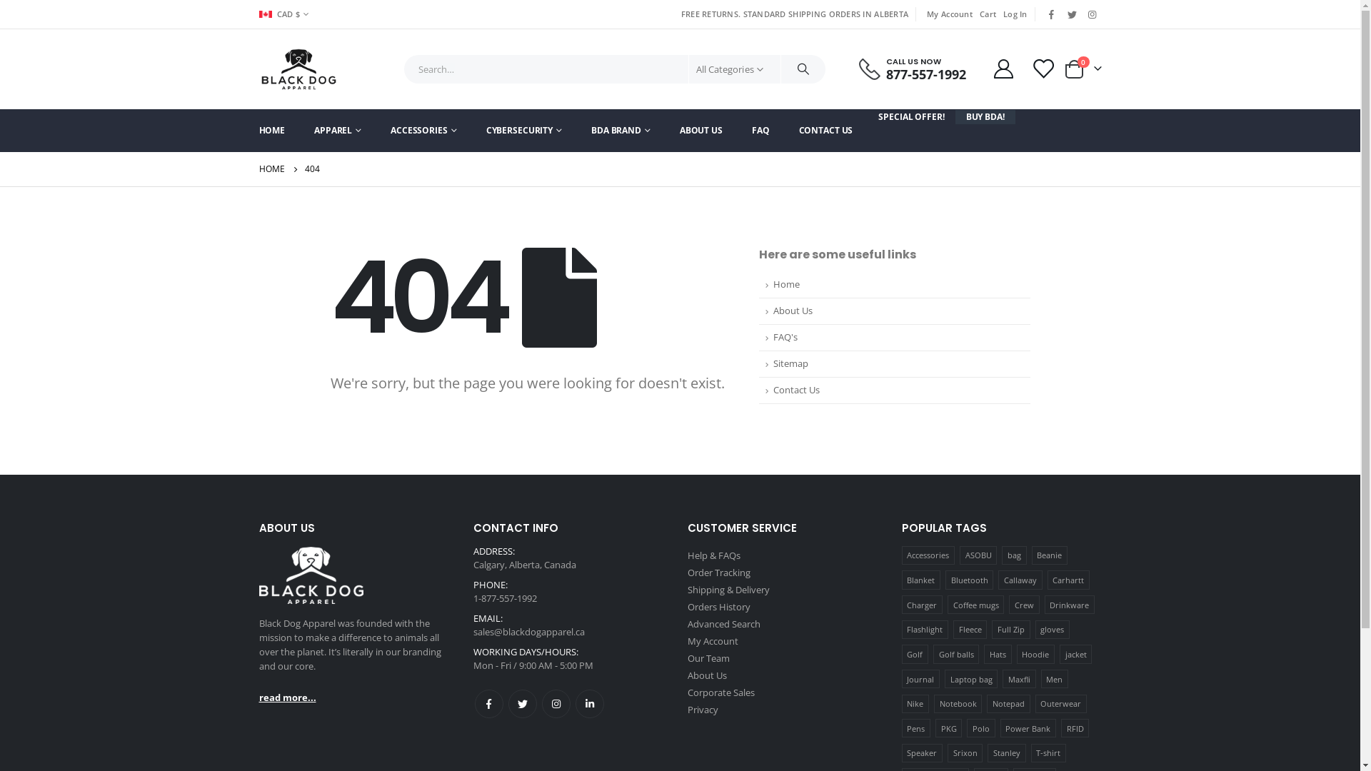 This screenshot has width=1371, height=771. Describe the element at coordinates (803, 69) in the screenshot. I see `Search` at that location.